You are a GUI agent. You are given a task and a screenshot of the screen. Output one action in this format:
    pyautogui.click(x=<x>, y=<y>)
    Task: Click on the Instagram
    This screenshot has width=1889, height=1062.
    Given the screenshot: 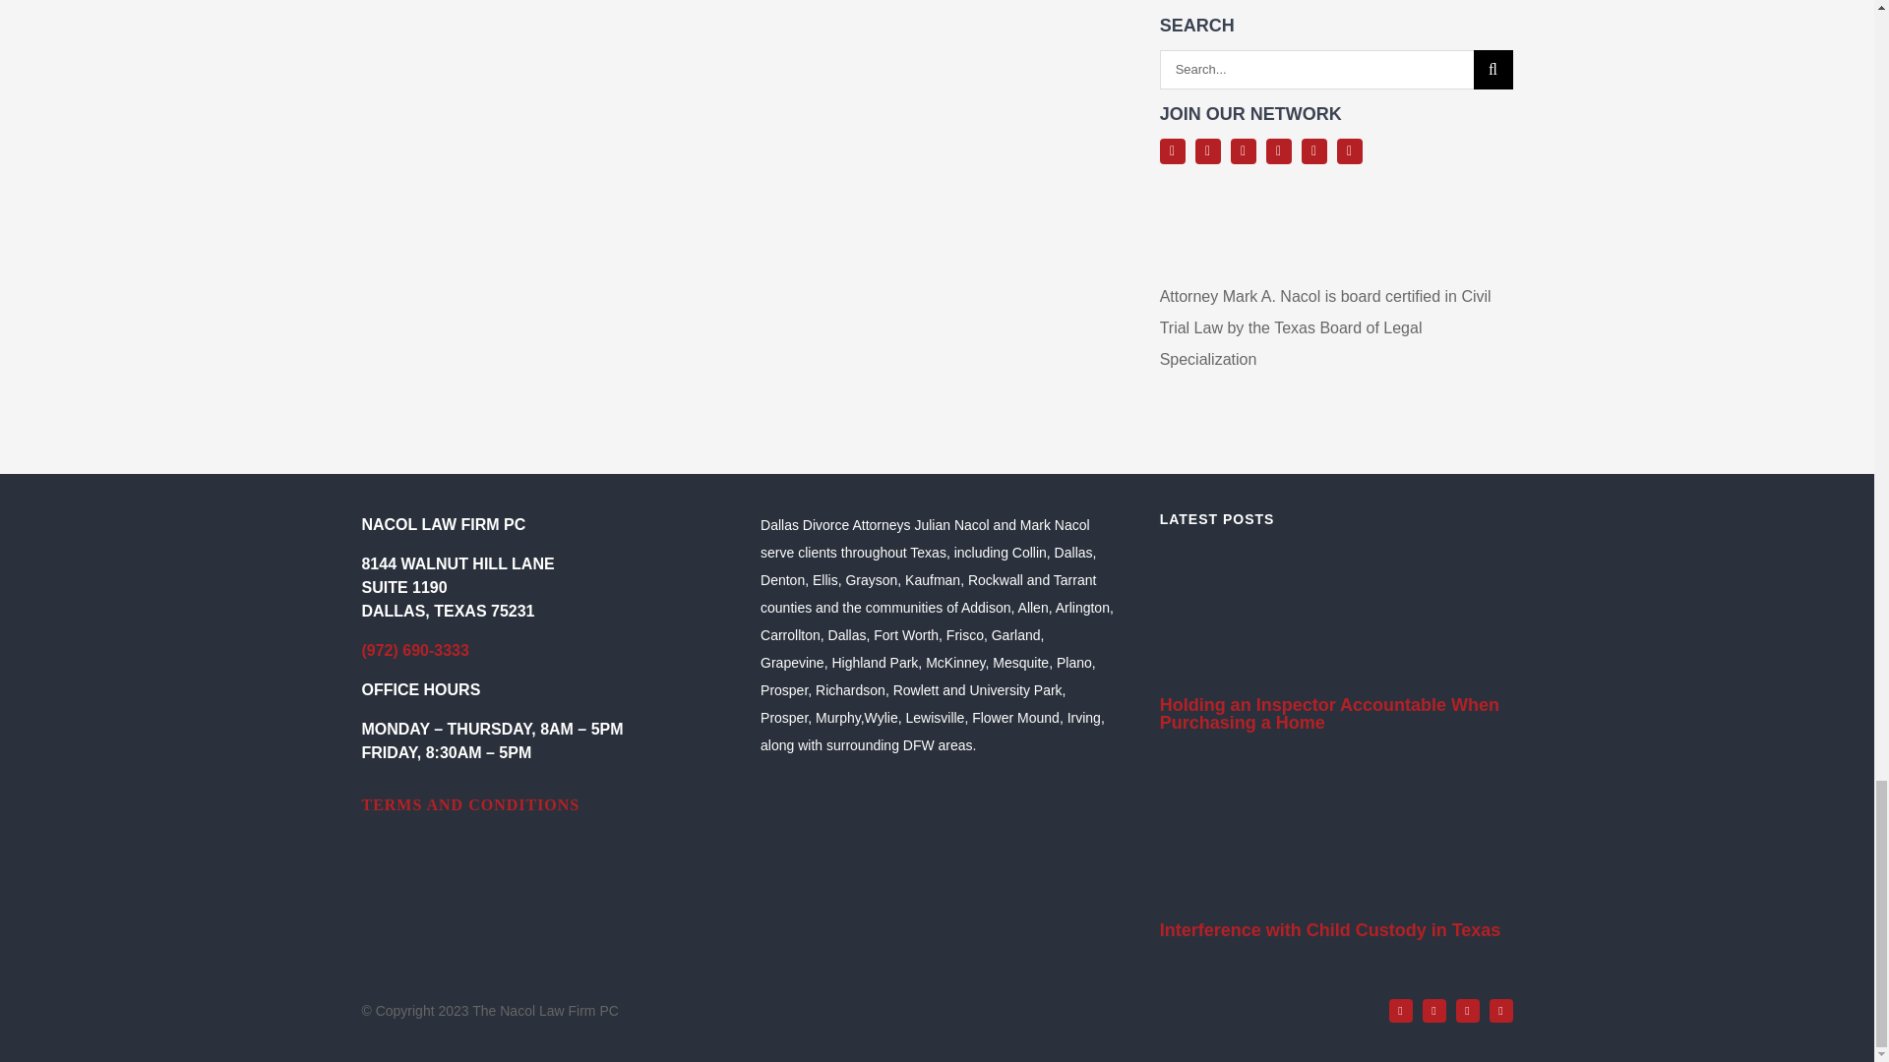 What is the action you would take?
    pyautogui.click(x=1244, y=151)
    